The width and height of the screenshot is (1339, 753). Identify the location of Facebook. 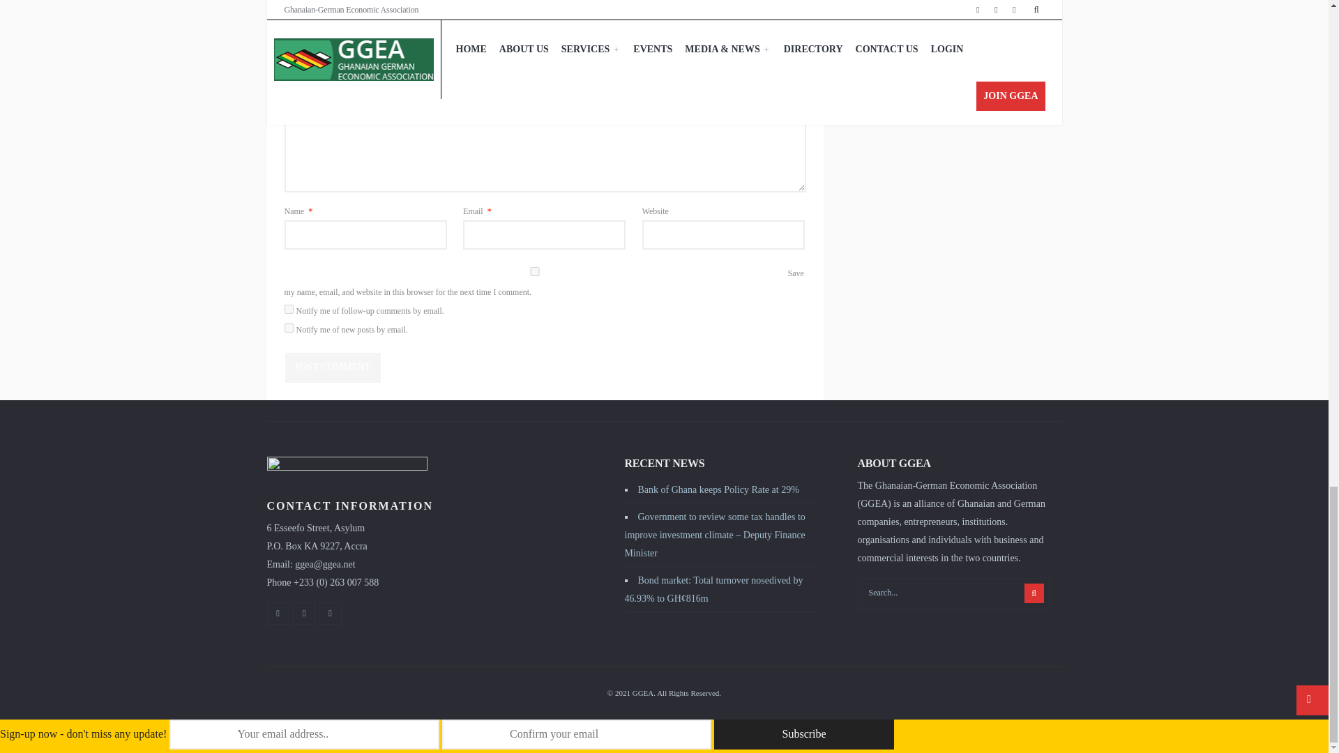
(278, 614).